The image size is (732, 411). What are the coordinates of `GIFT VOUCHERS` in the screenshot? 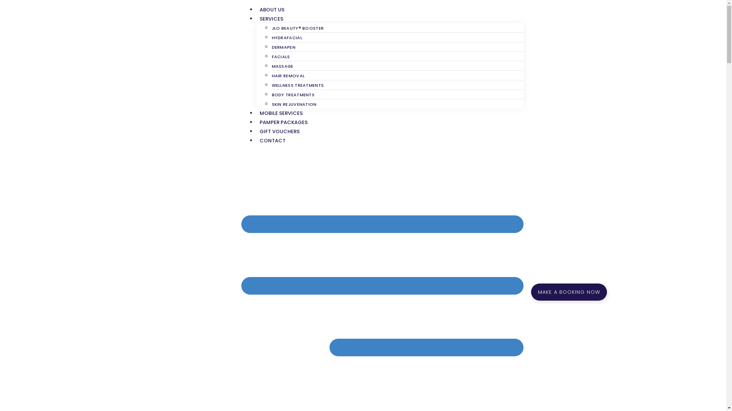 It's located at (279, 132).